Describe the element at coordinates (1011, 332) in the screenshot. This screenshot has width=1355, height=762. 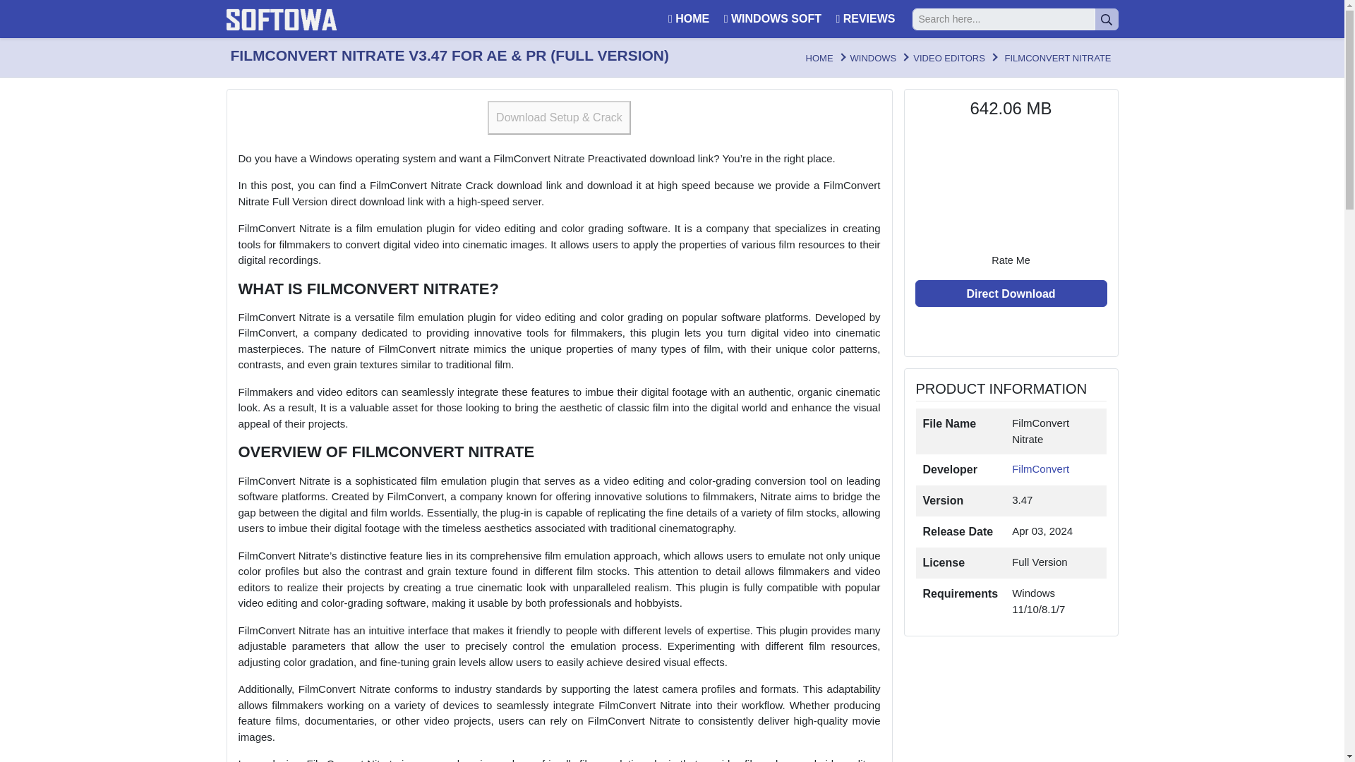
I see `Join Telegram` at that location.